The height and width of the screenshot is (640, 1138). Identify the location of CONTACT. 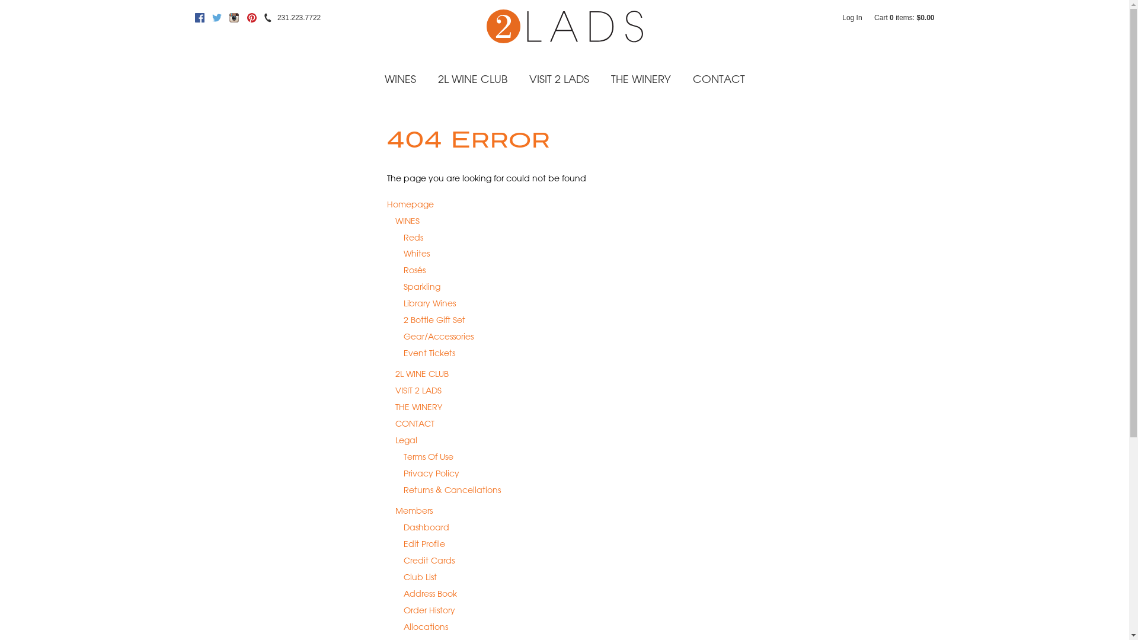
(415, 424).